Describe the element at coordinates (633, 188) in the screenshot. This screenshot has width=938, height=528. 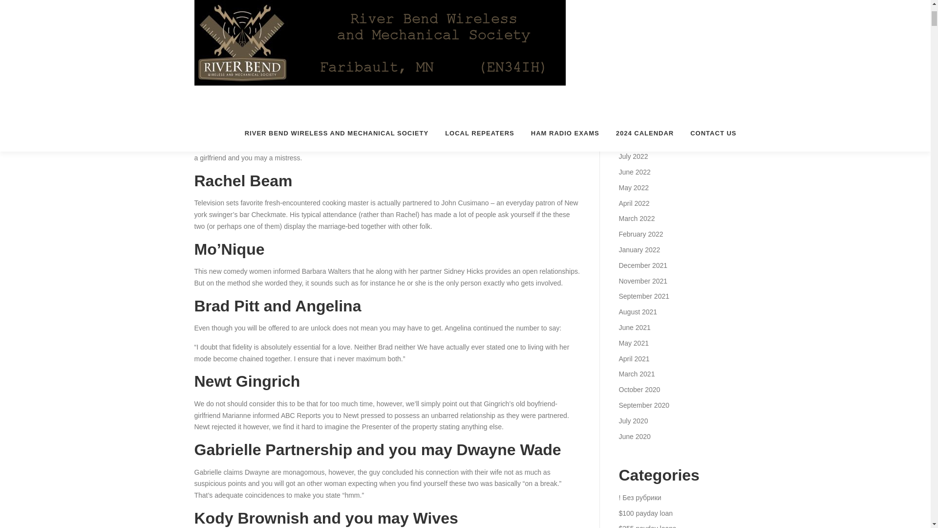
I see `May 2022` at that location.